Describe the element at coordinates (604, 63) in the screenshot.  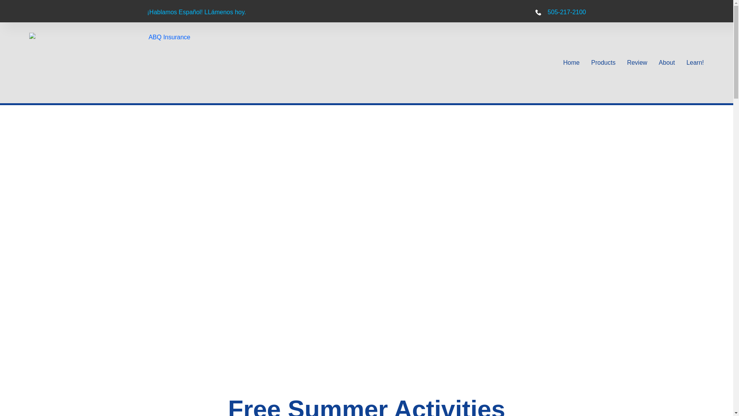
I see `Products` at that location.